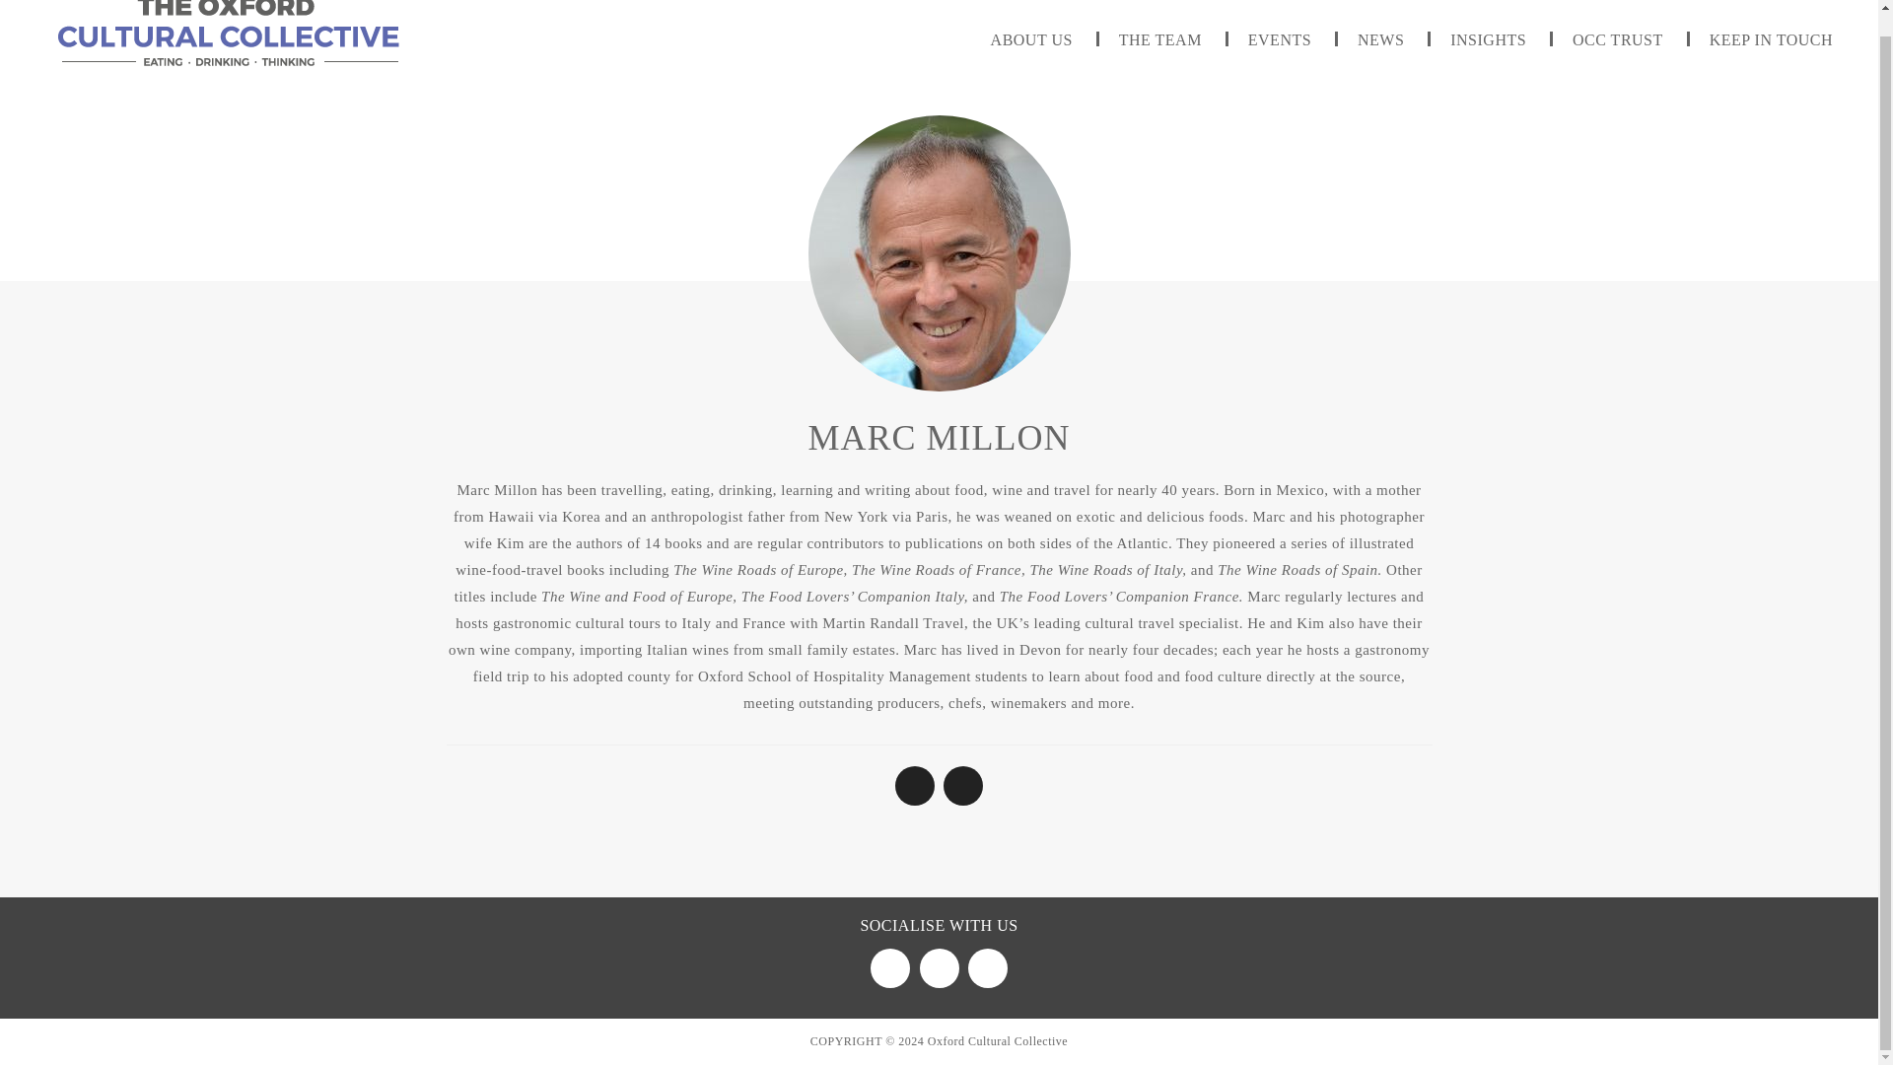 The height and width of the screenshot is (1065, 1893). What do you see at coordinates (1618, 39) in the screenshot?
I see `OCC TRUST` at bounding box center [1618, 39].